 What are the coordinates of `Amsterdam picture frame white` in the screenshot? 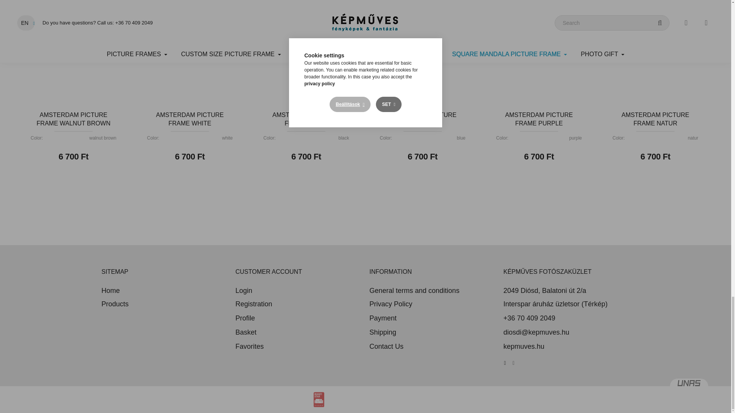 It's located at (190, 53).